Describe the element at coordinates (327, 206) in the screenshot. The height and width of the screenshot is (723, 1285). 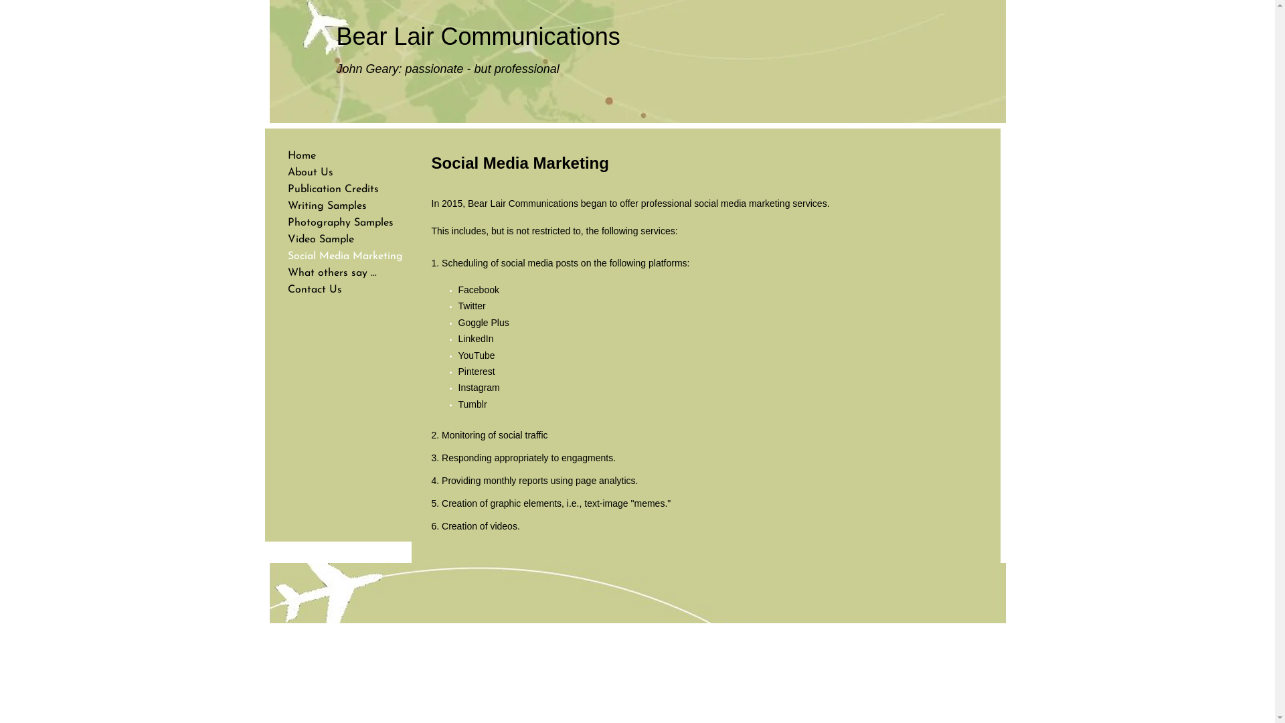
I see `Writing Samples` at that location.